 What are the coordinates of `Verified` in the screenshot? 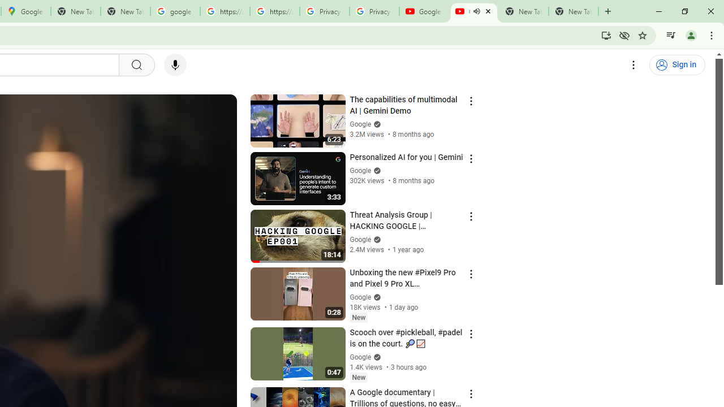 It's located at (376, 357).